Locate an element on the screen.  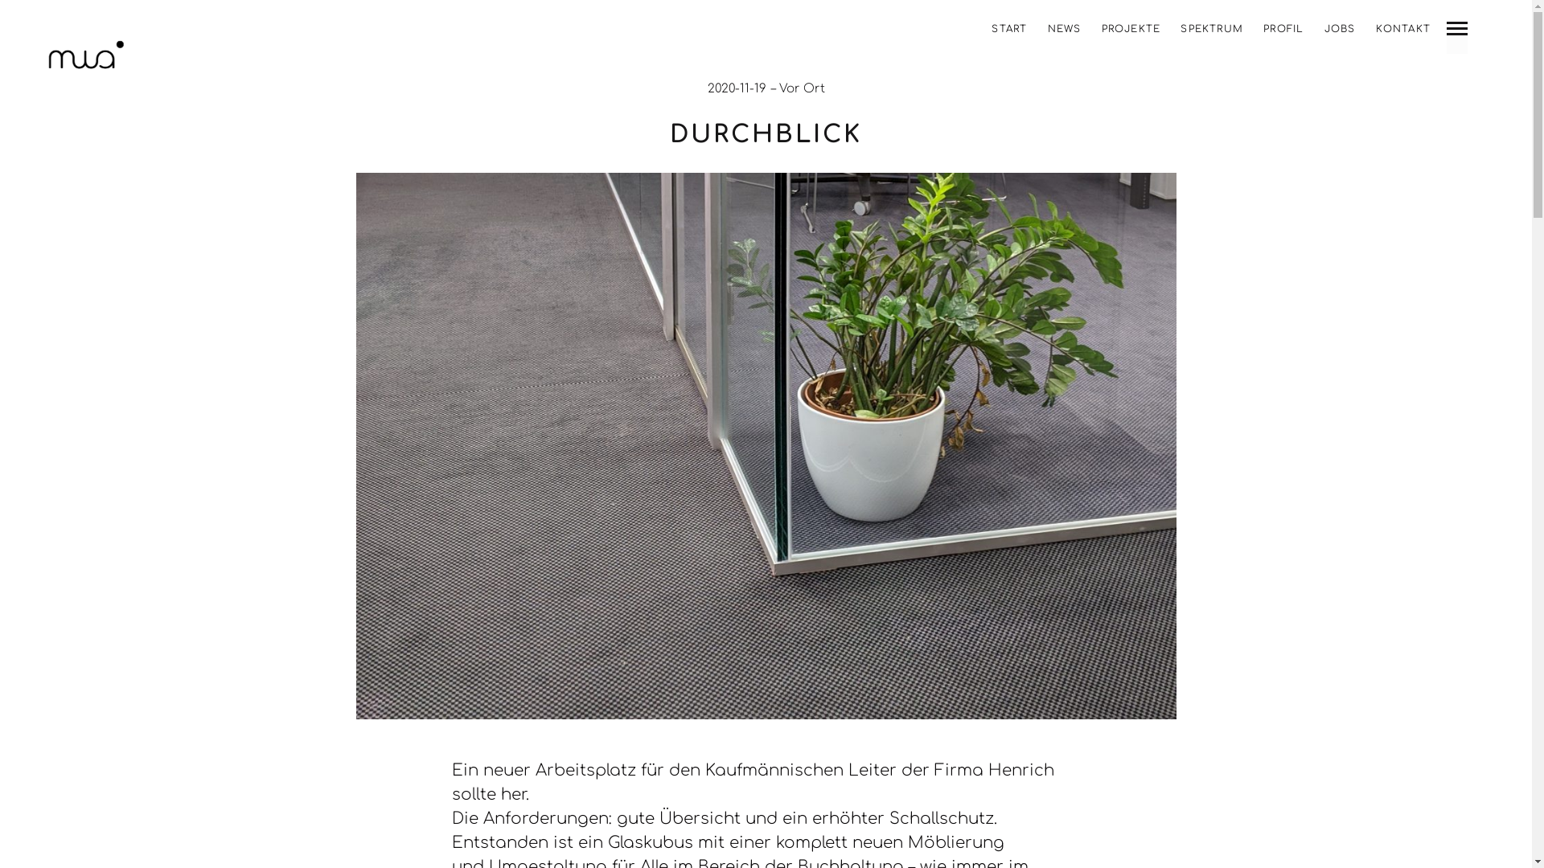
PROFIL is located at coordinates (1283, 29).